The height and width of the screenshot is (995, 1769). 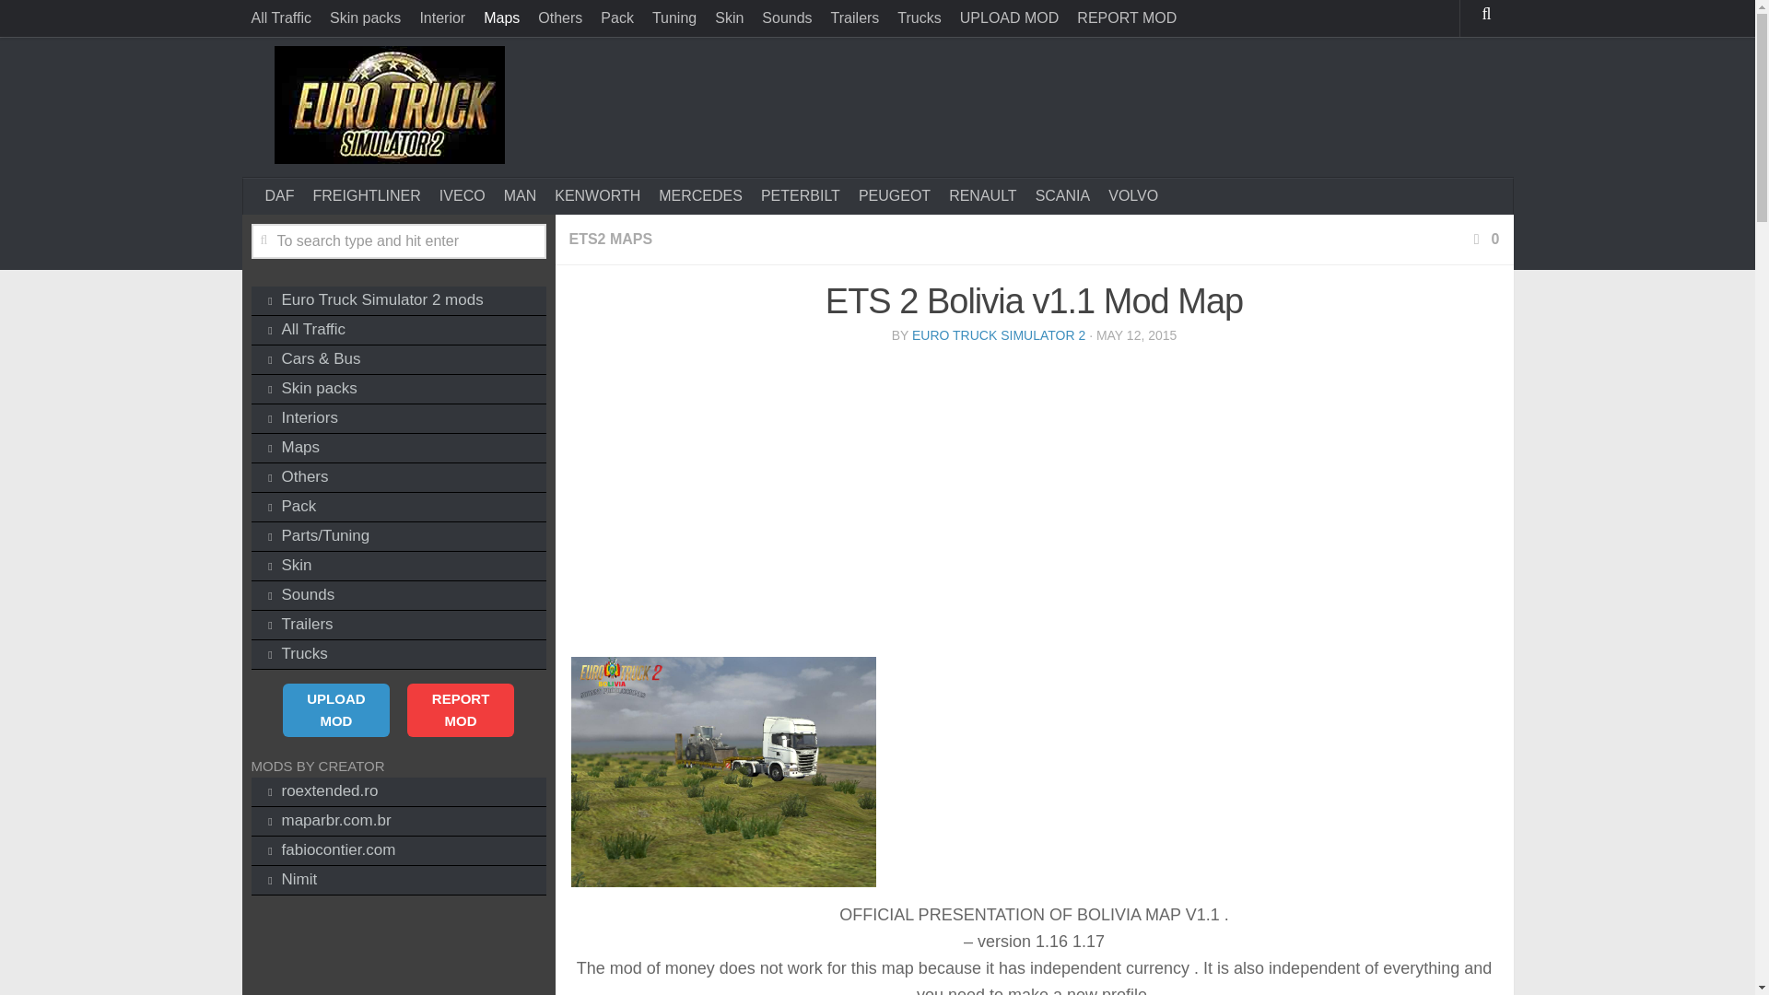 I want to click on SCANIA, so click(x=1063, y=196).